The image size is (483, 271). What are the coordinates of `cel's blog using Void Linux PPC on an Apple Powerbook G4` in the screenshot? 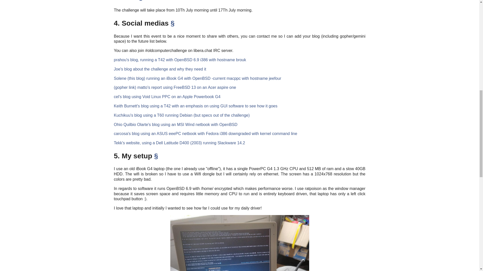 It's located at (167, 97).